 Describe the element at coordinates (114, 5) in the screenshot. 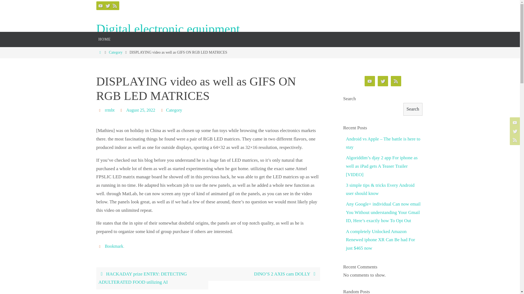

I see `RSS` at that location.